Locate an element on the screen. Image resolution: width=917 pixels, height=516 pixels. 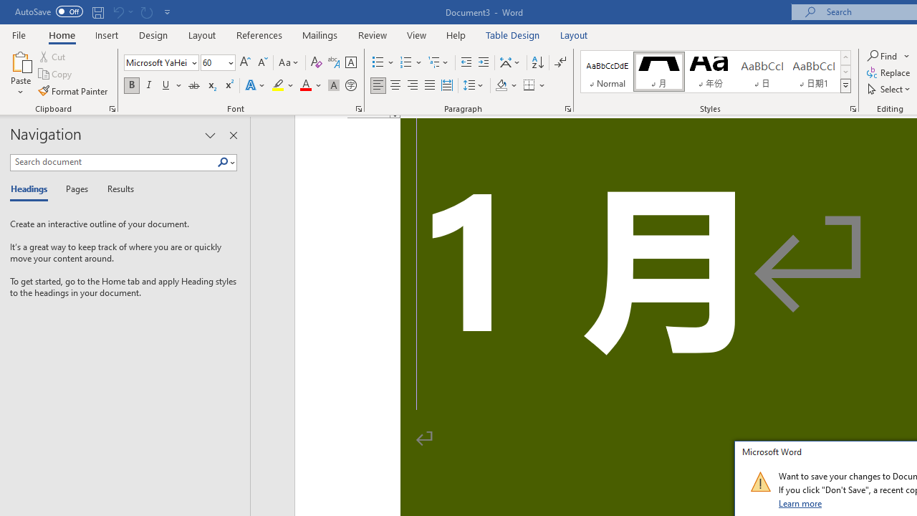
Find is located at coordinates (888, 56).